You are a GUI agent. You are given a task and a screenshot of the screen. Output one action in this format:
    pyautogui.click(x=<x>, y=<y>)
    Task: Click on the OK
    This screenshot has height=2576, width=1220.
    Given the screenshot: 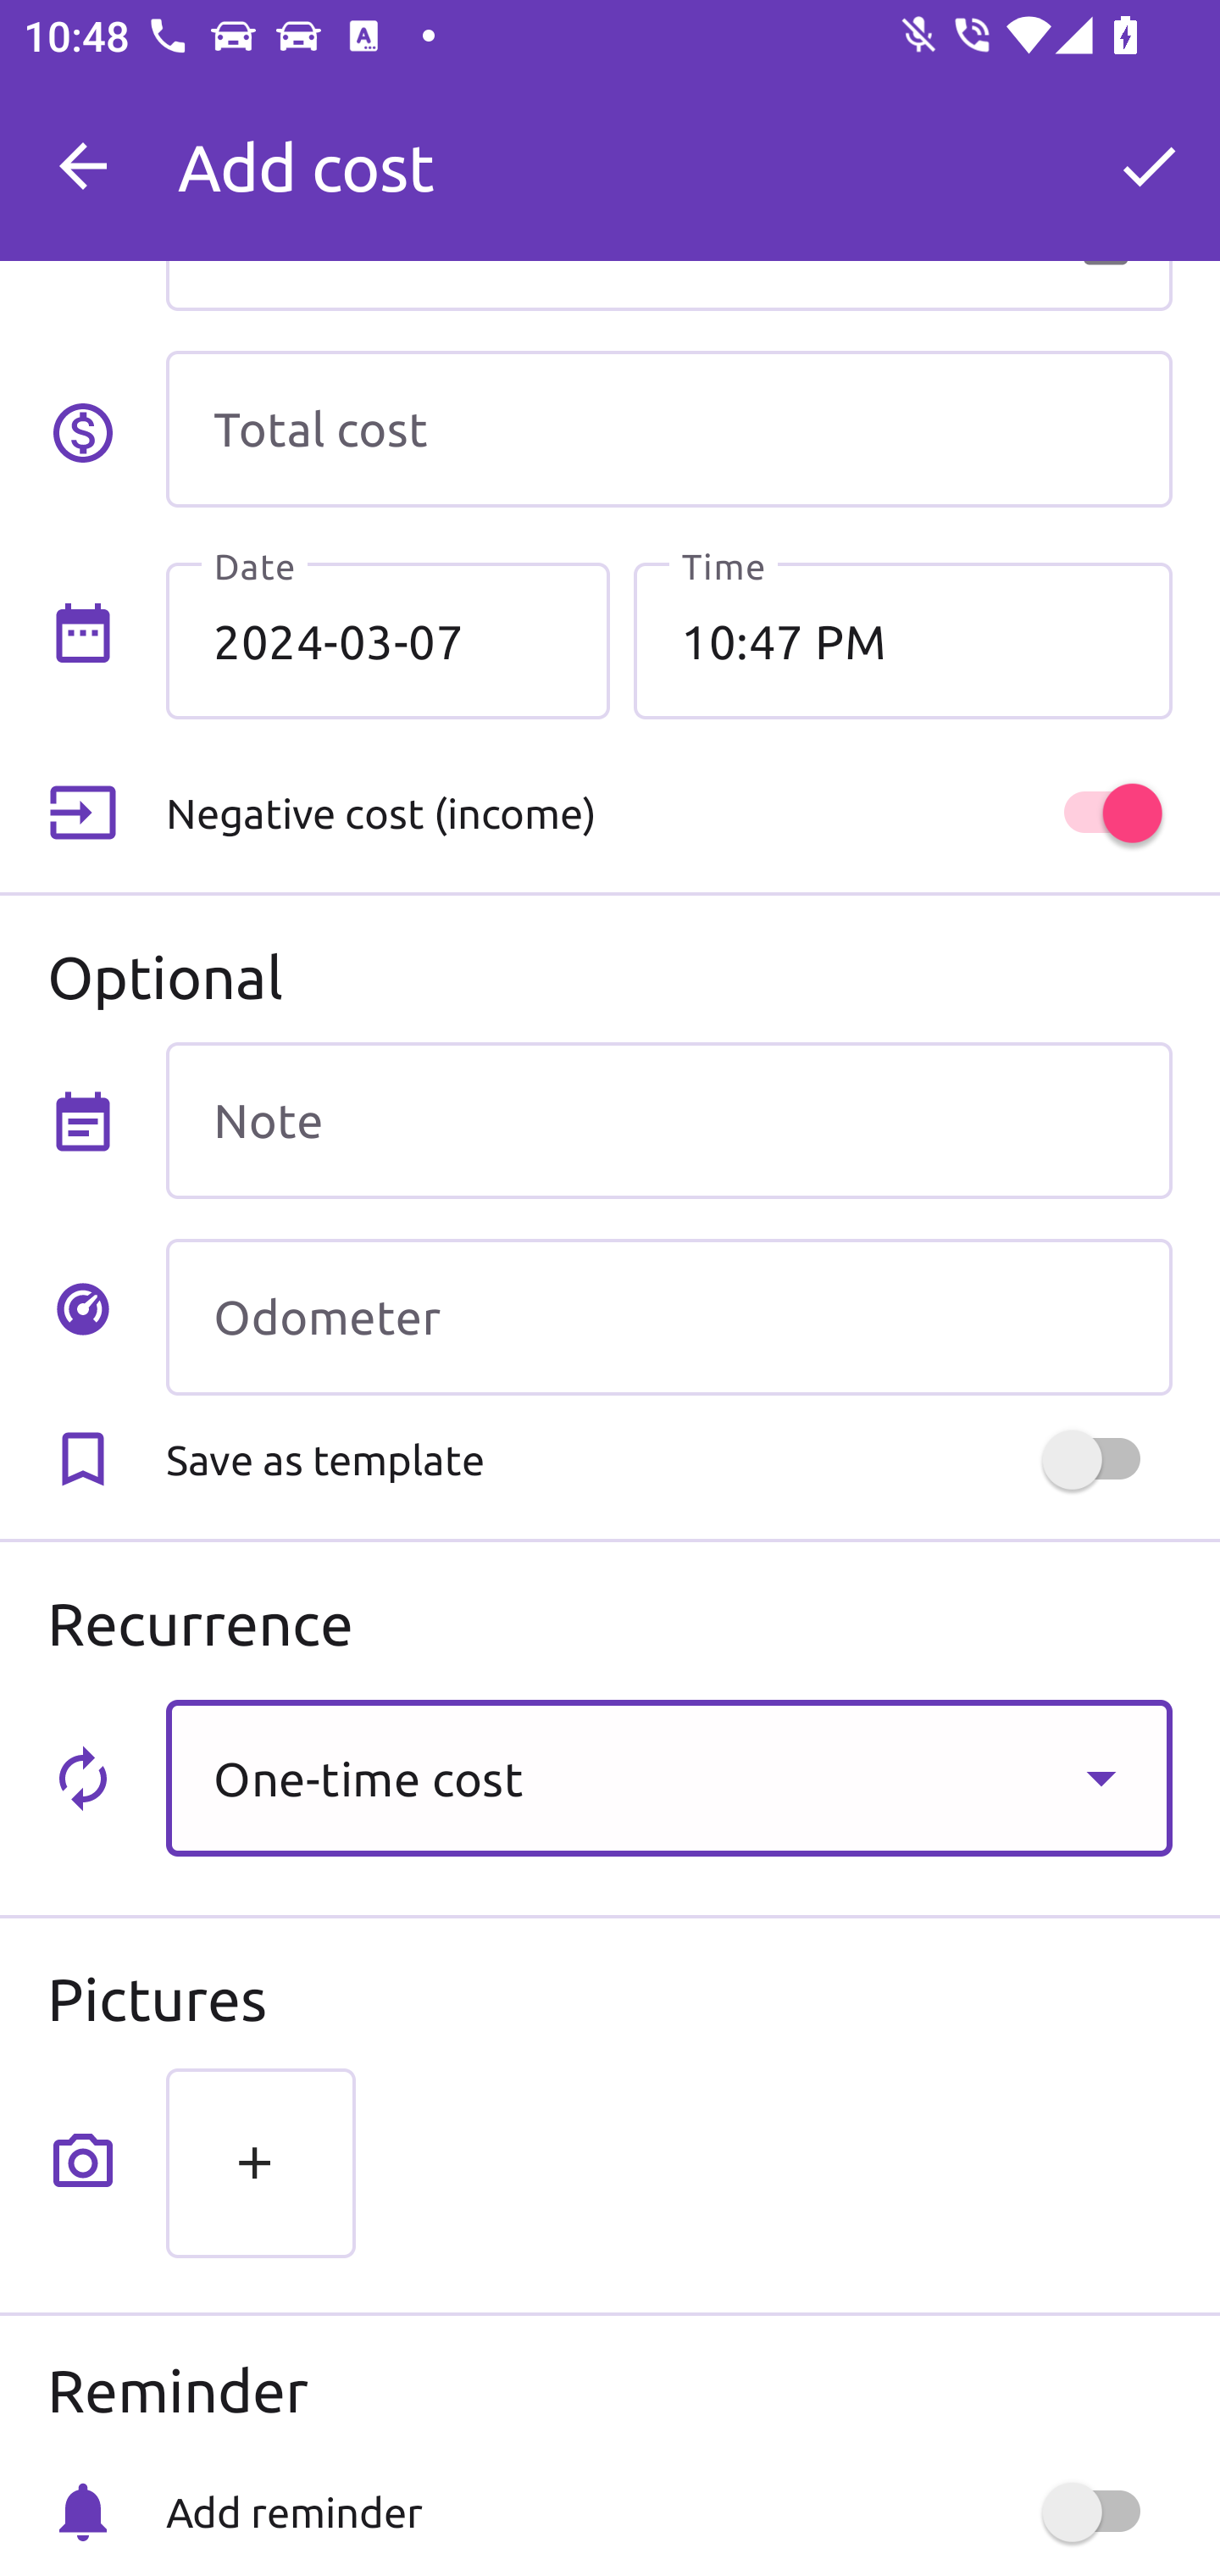 What is the action you would take?
    pyautogui.click(x=1149, y=166)
    